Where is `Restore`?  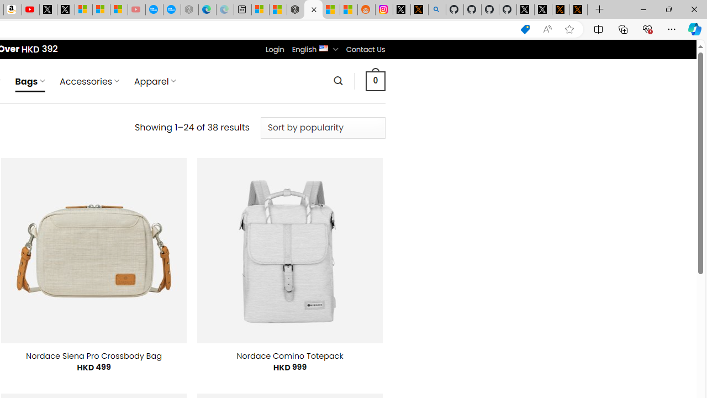 Restore is located at coordinates (668, 9).